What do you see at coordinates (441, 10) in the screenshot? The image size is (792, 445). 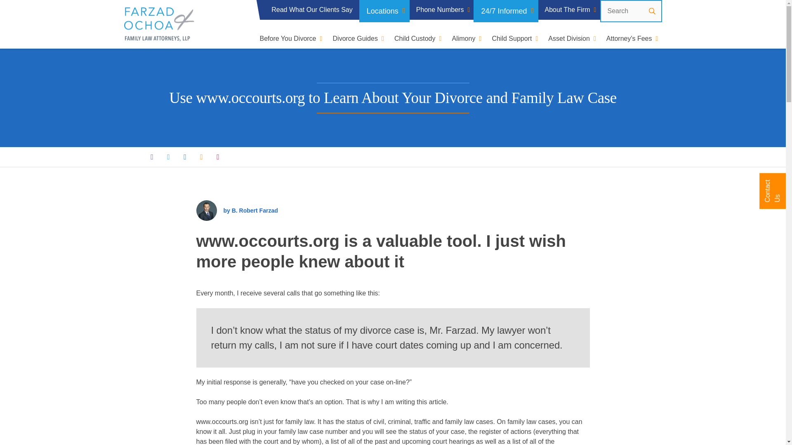 I see `Phone Numbers` at bounding box center [441, 10].